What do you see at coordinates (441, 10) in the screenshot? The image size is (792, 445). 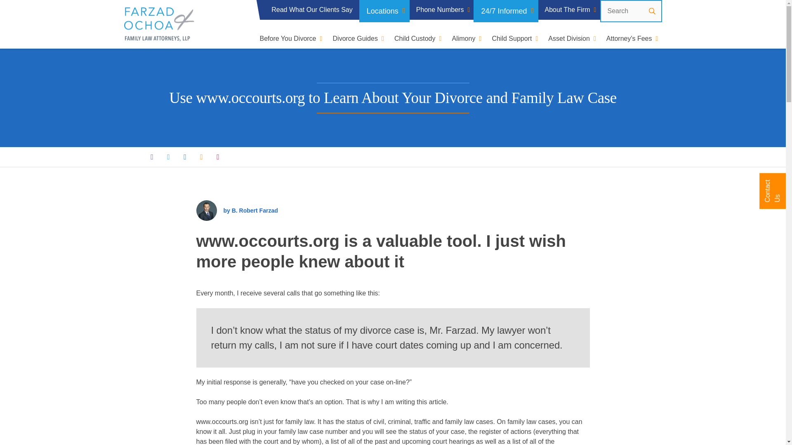 I see `Phone Numbers` at bounding box center [441, 10].